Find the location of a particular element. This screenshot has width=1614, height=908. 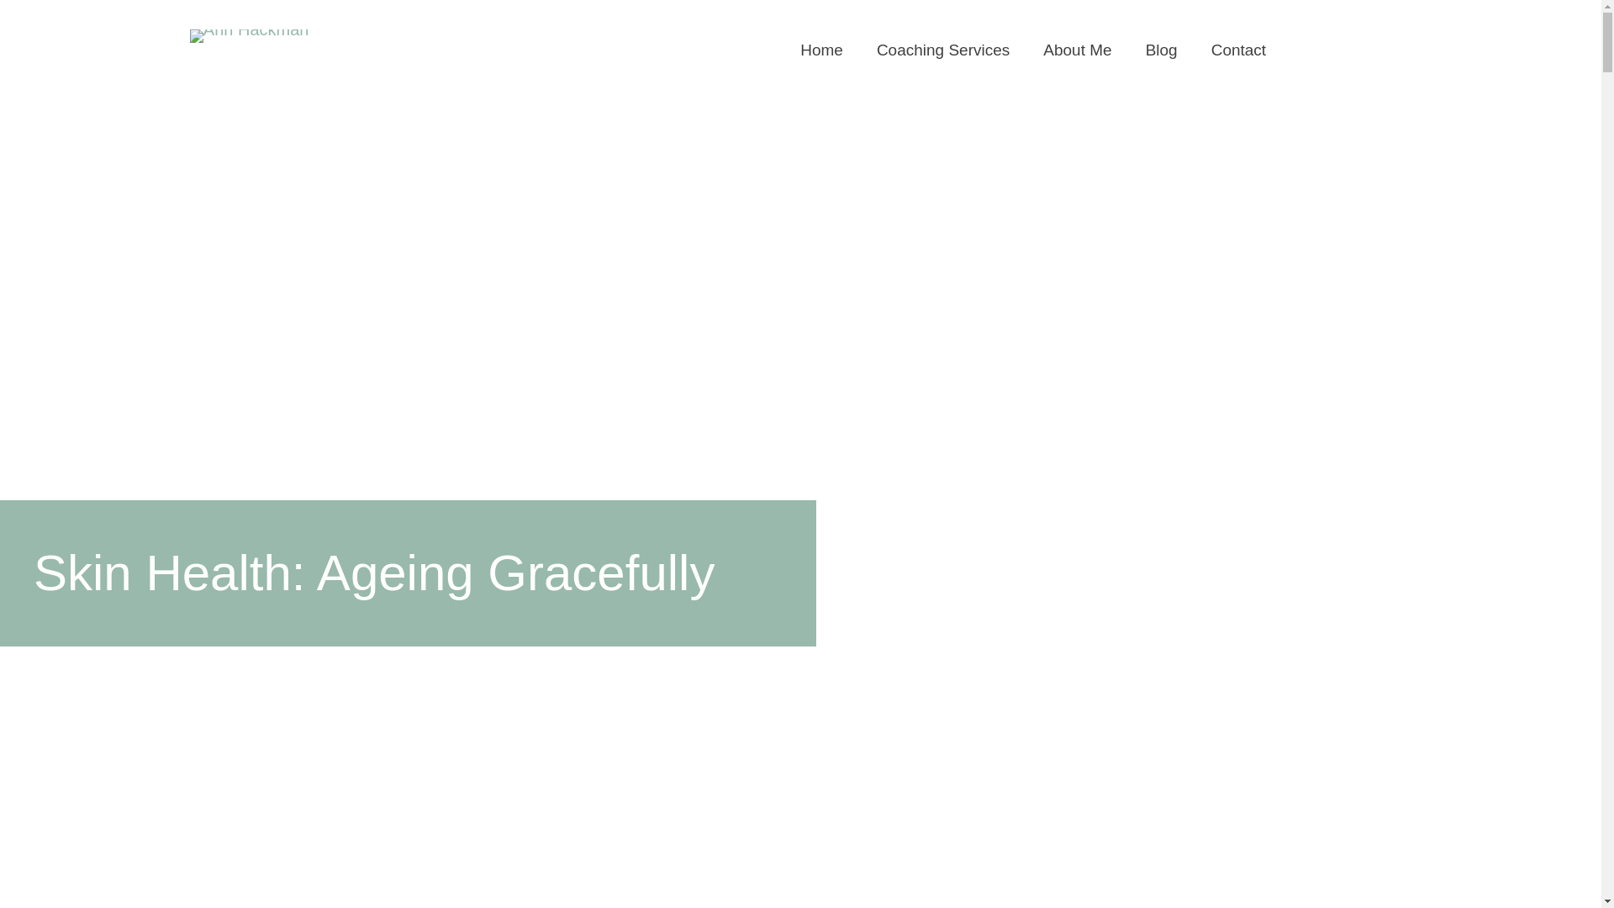

About Me is located at coordinates (1077, 49).